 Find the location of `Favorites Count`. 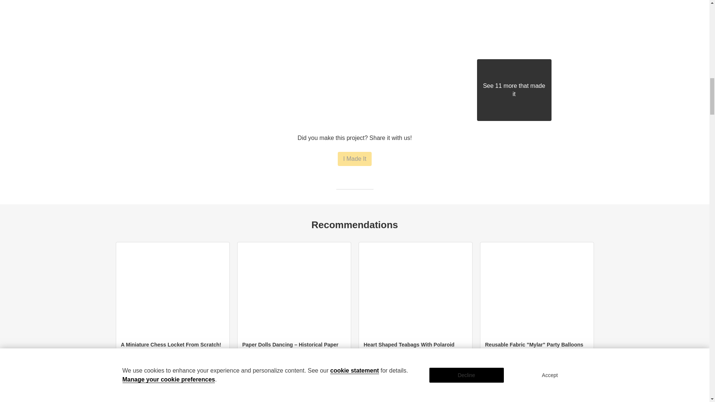

Favorites Count is located at coordinates (315, 373).